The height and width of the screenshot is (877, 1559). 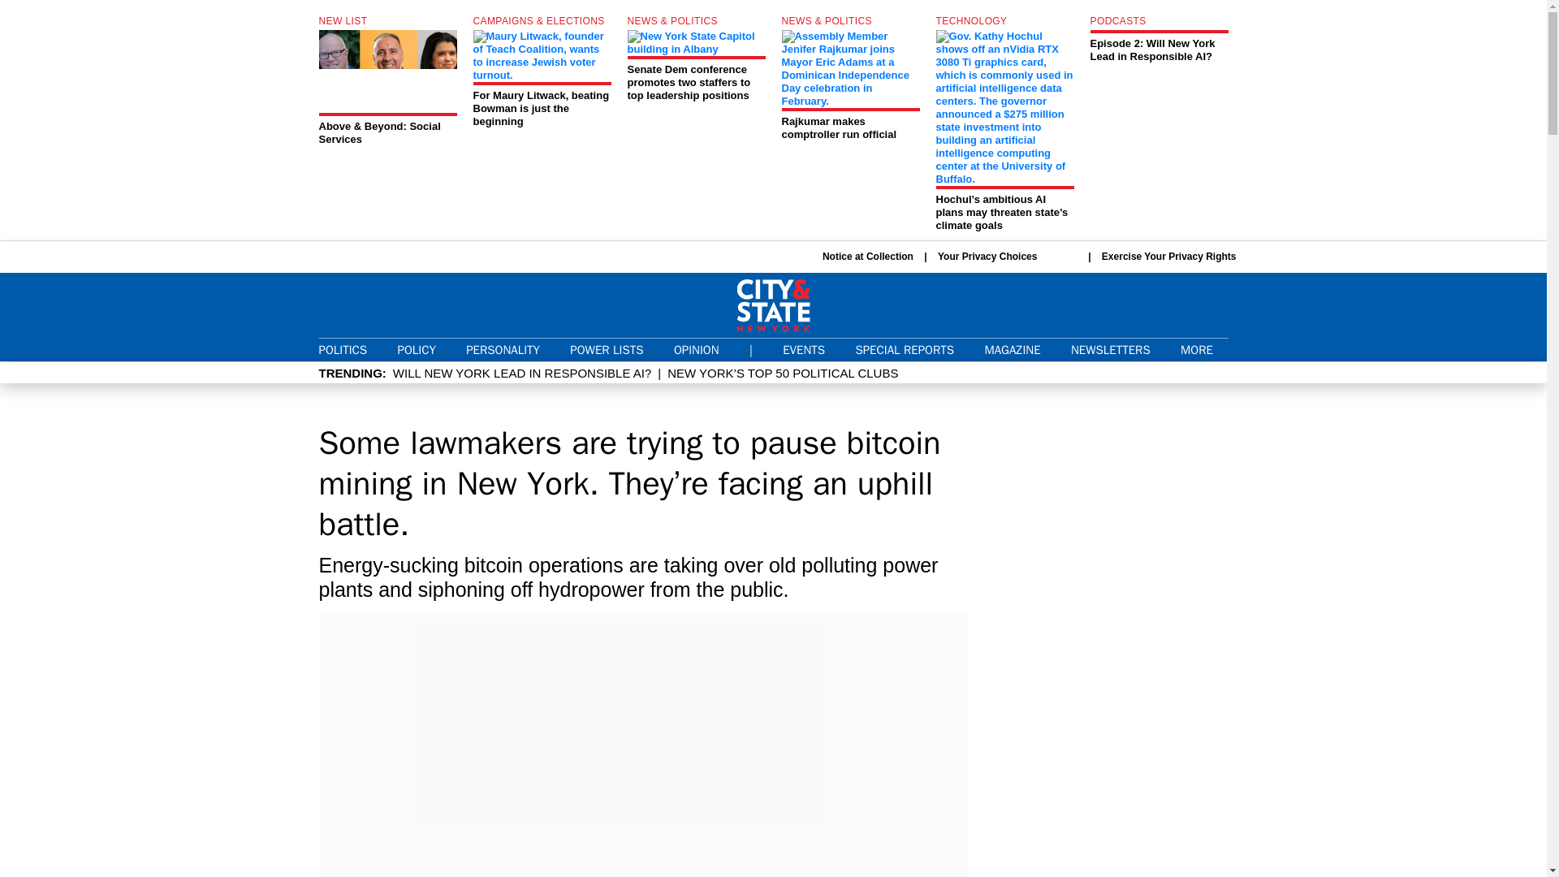 What do you see at coordinates (1007, 257) in the screenshot?
I see `OPINION` at bounding box center [1007, 257].